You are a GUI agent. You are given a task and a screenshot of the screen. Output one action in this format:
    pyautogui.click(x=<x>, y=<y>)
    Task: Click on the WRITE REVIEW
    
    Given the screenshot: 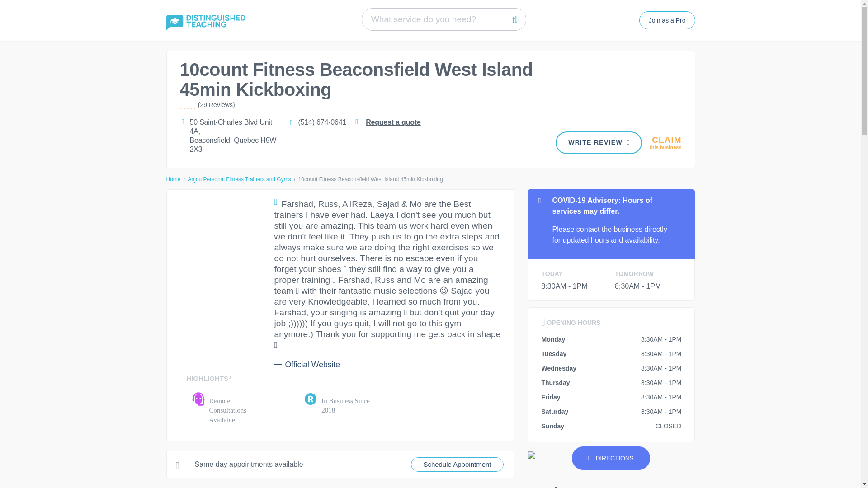 What is the action you would take?
    pyautogui.click(x=514, y=19)
    